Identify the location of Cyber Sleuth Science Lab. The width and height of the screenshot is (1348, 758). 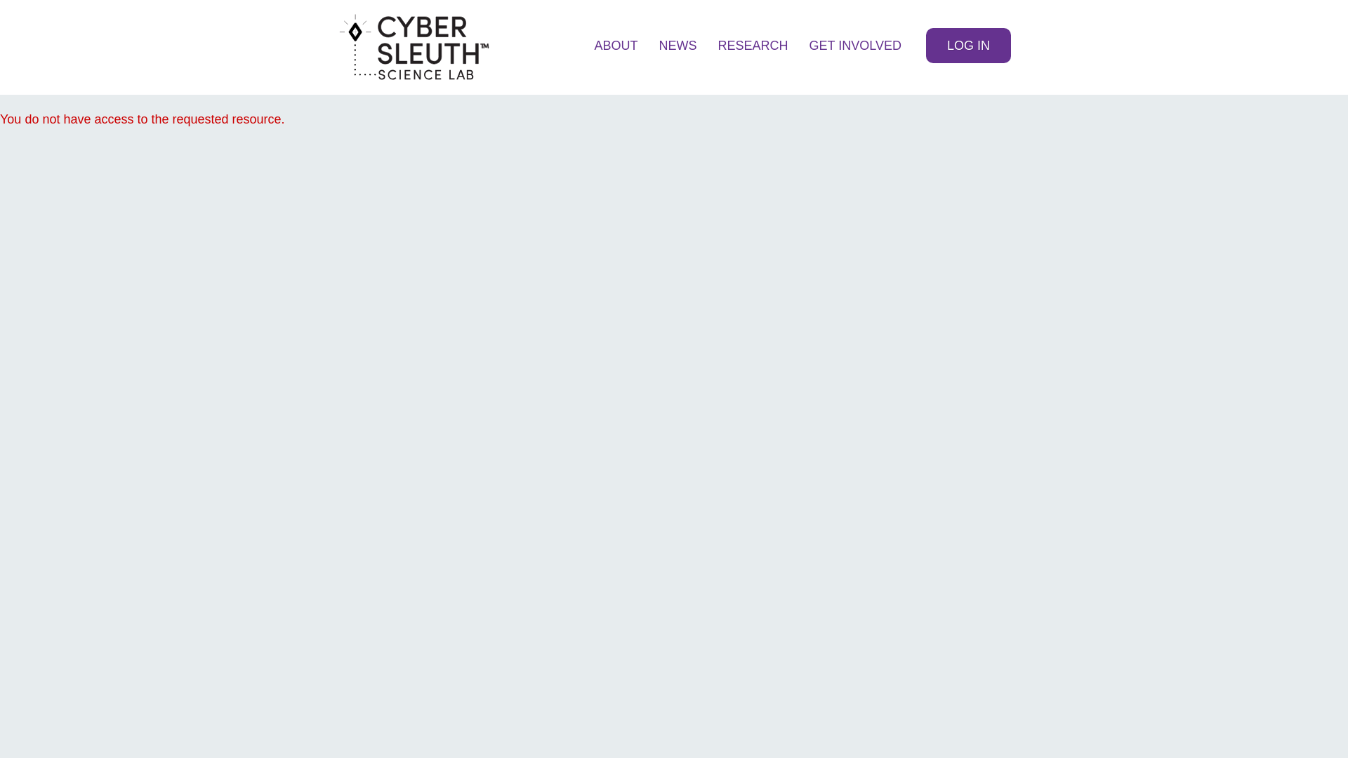
(414, 47).